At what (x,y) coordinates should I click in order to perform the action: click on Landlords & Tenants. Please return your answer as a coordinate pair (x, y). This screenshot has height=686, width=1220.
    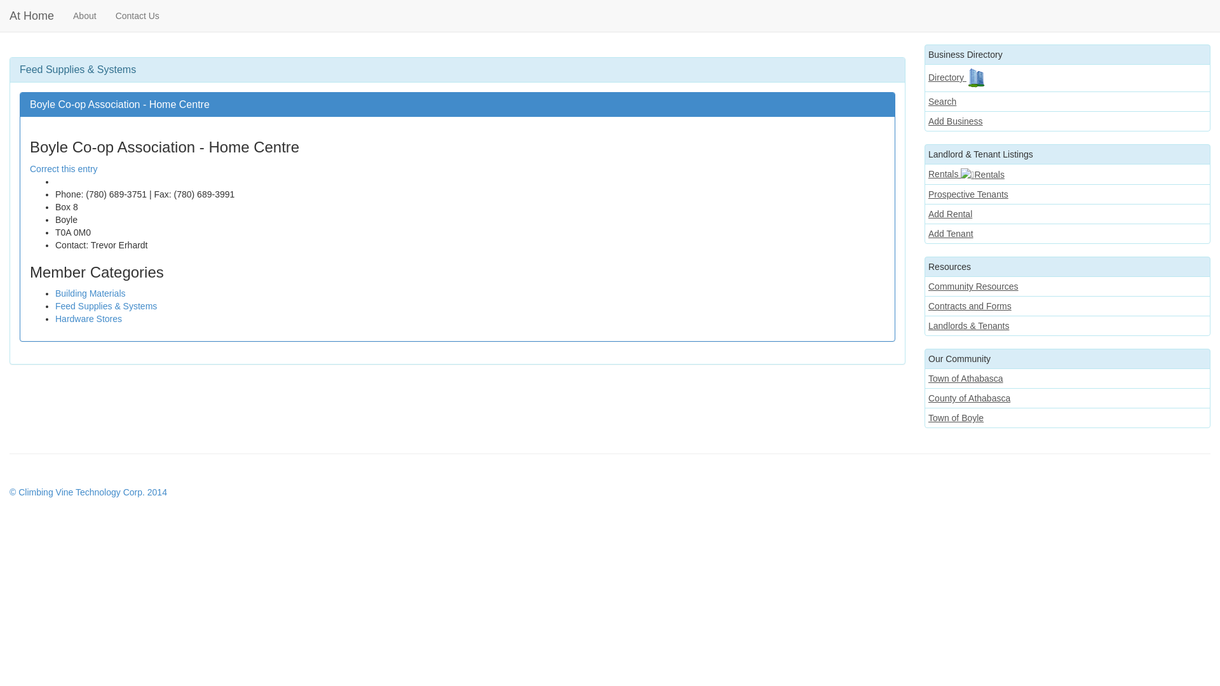
    Looking at the image, I should click on (1067, 326).